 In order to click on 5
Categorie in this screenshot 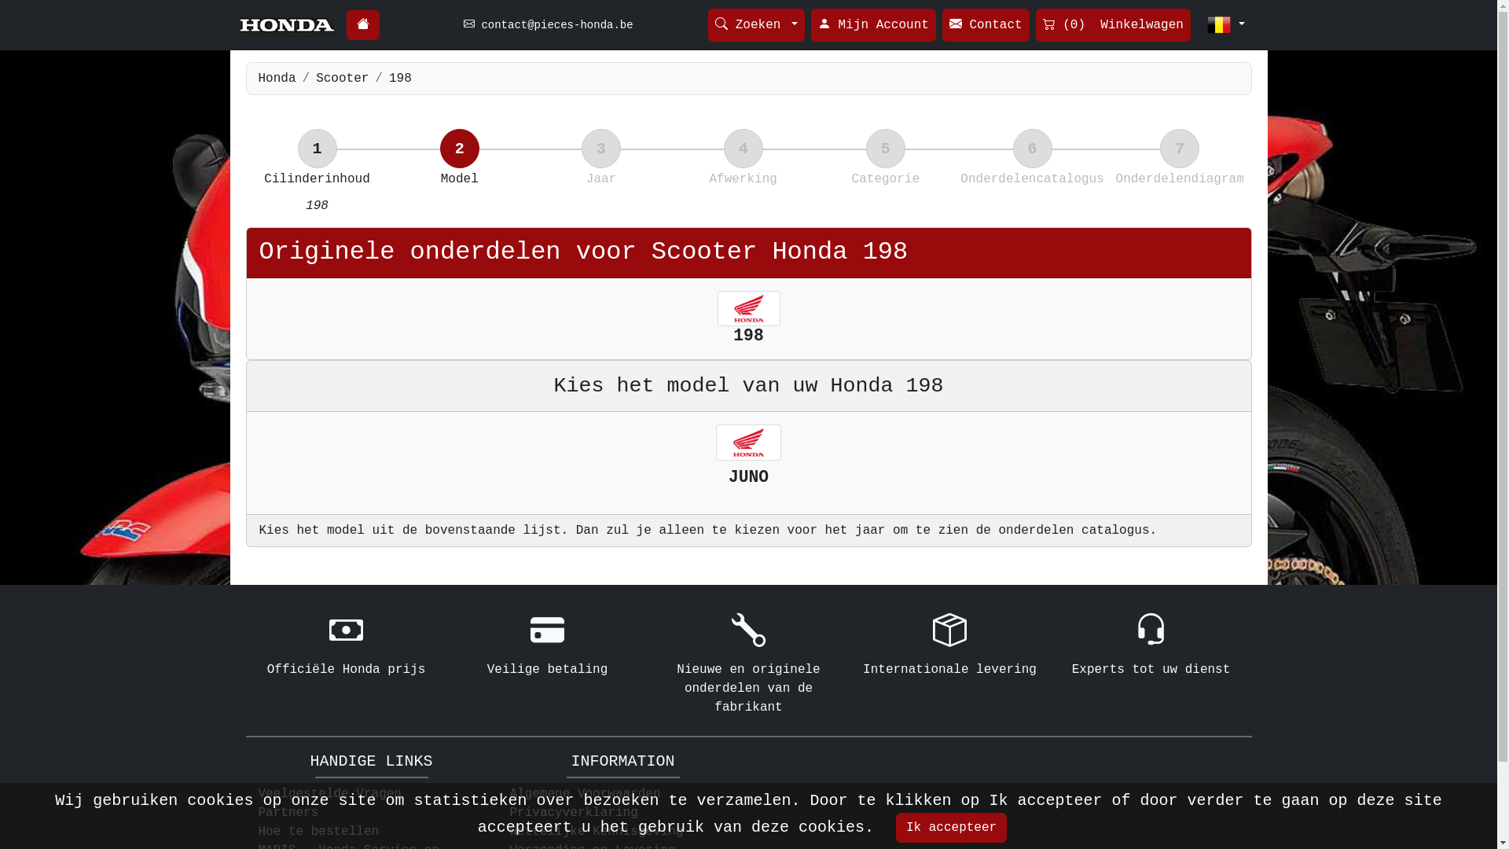, I will do `click(885, 183)`.